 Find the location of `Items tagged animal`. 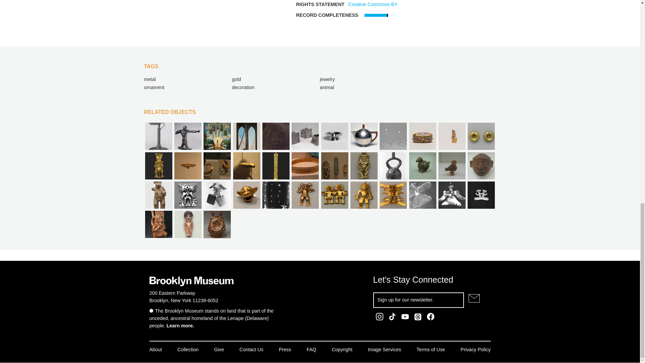

Items tagged animal is located at coordinates (327, 87).